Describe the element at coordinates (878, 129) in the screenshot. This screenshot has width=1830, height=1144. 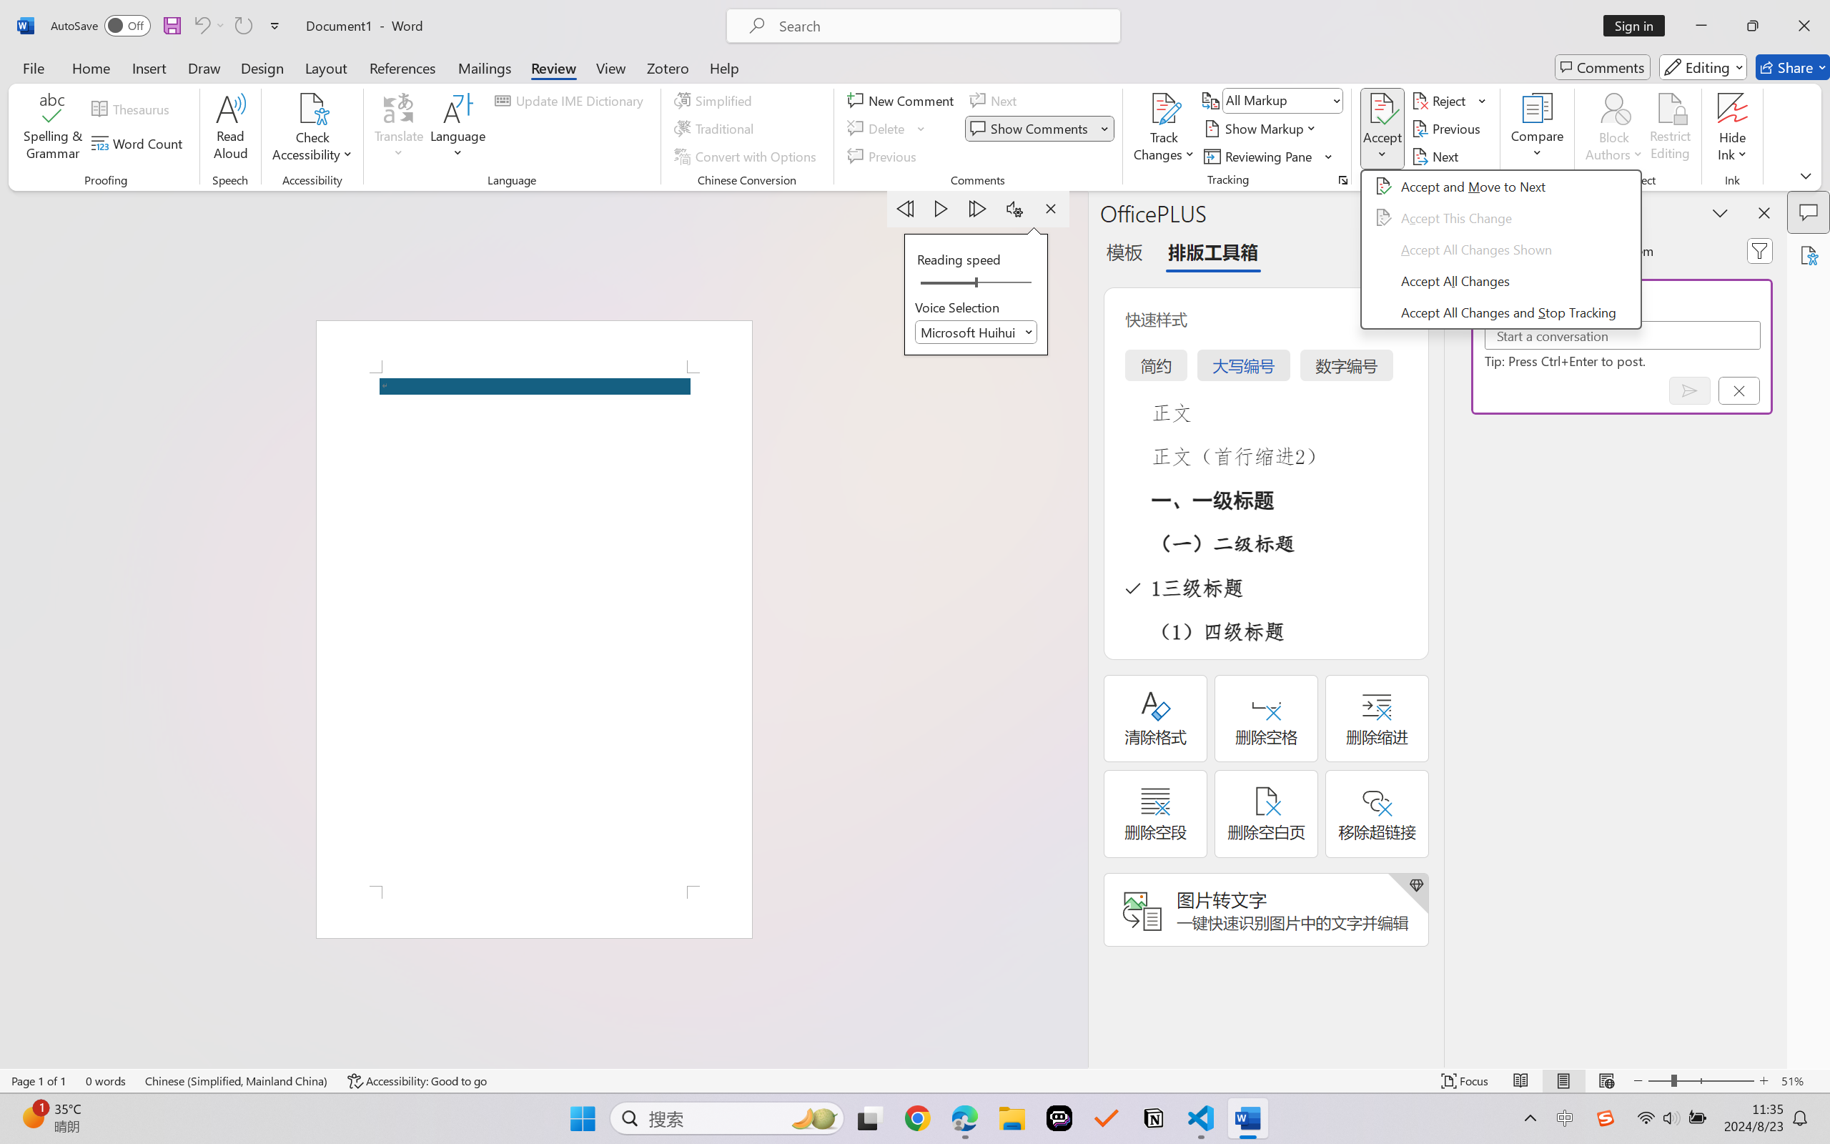
I see `Delete` at that location.